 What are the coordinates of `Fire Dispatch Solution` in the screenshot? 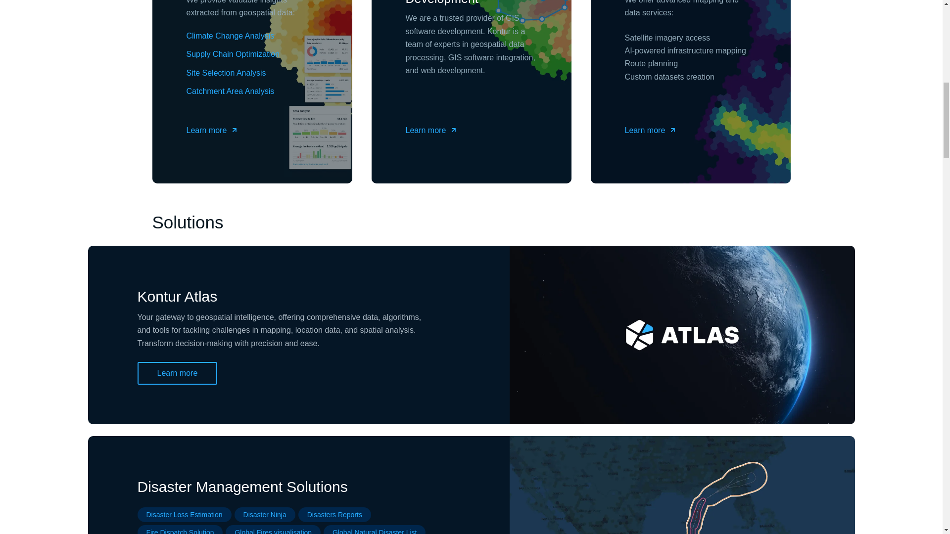 It's located at (180, 531).